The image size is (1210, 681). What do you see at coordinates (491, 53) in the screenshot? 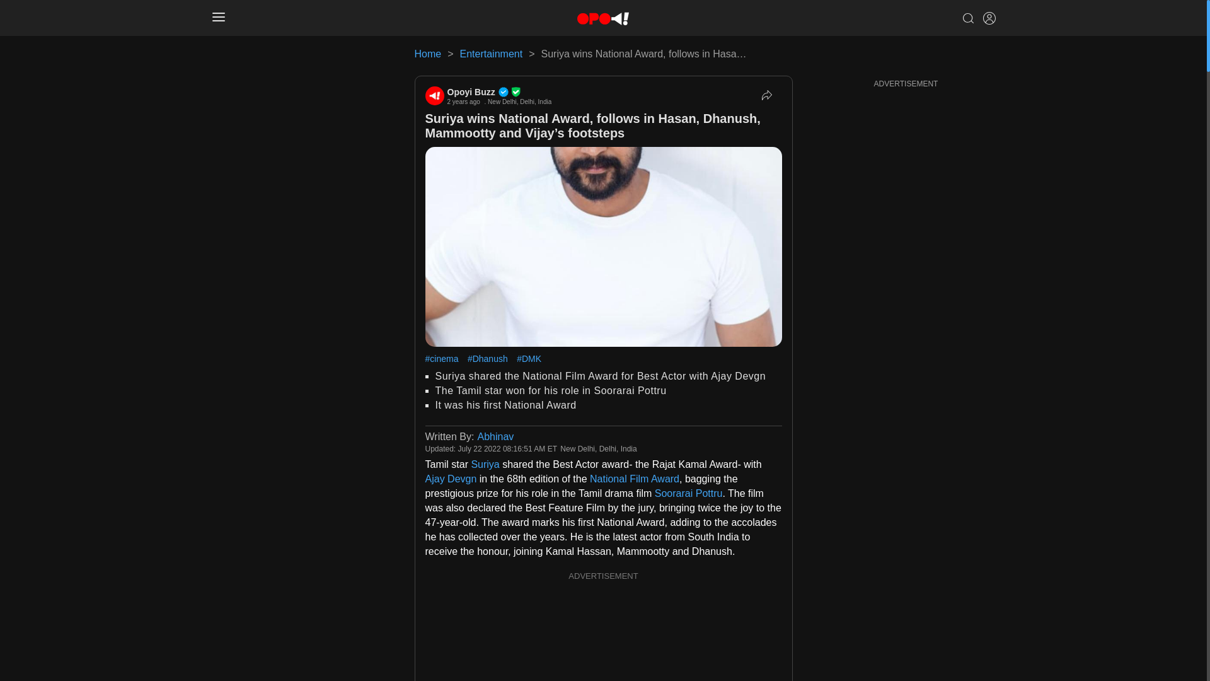
I see `Entertainment` at bounding box center [491, 53].